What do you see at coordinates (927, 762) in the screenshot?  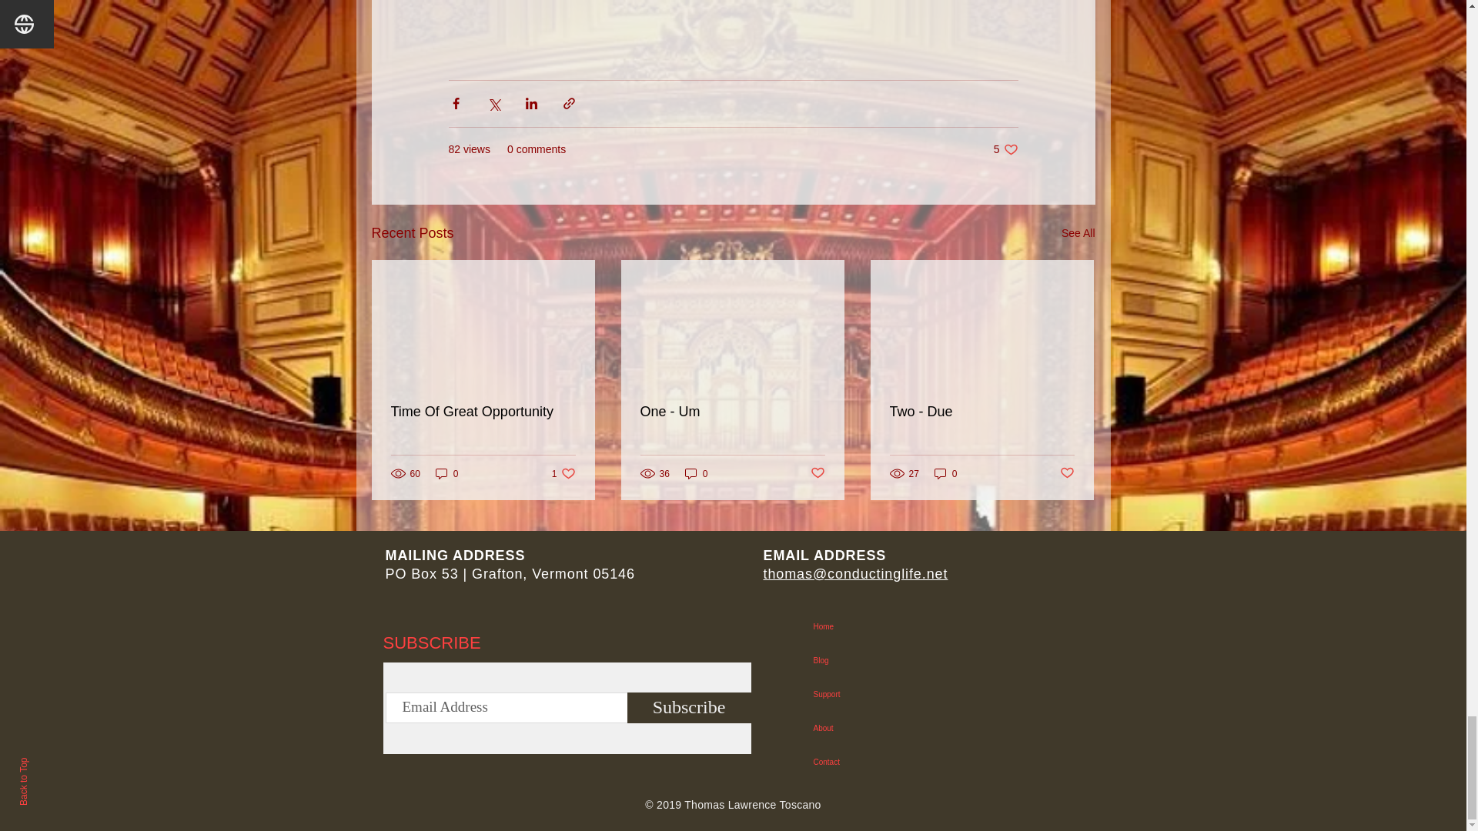 I see `Post not marked as liked` at bounding box center [927, 762].